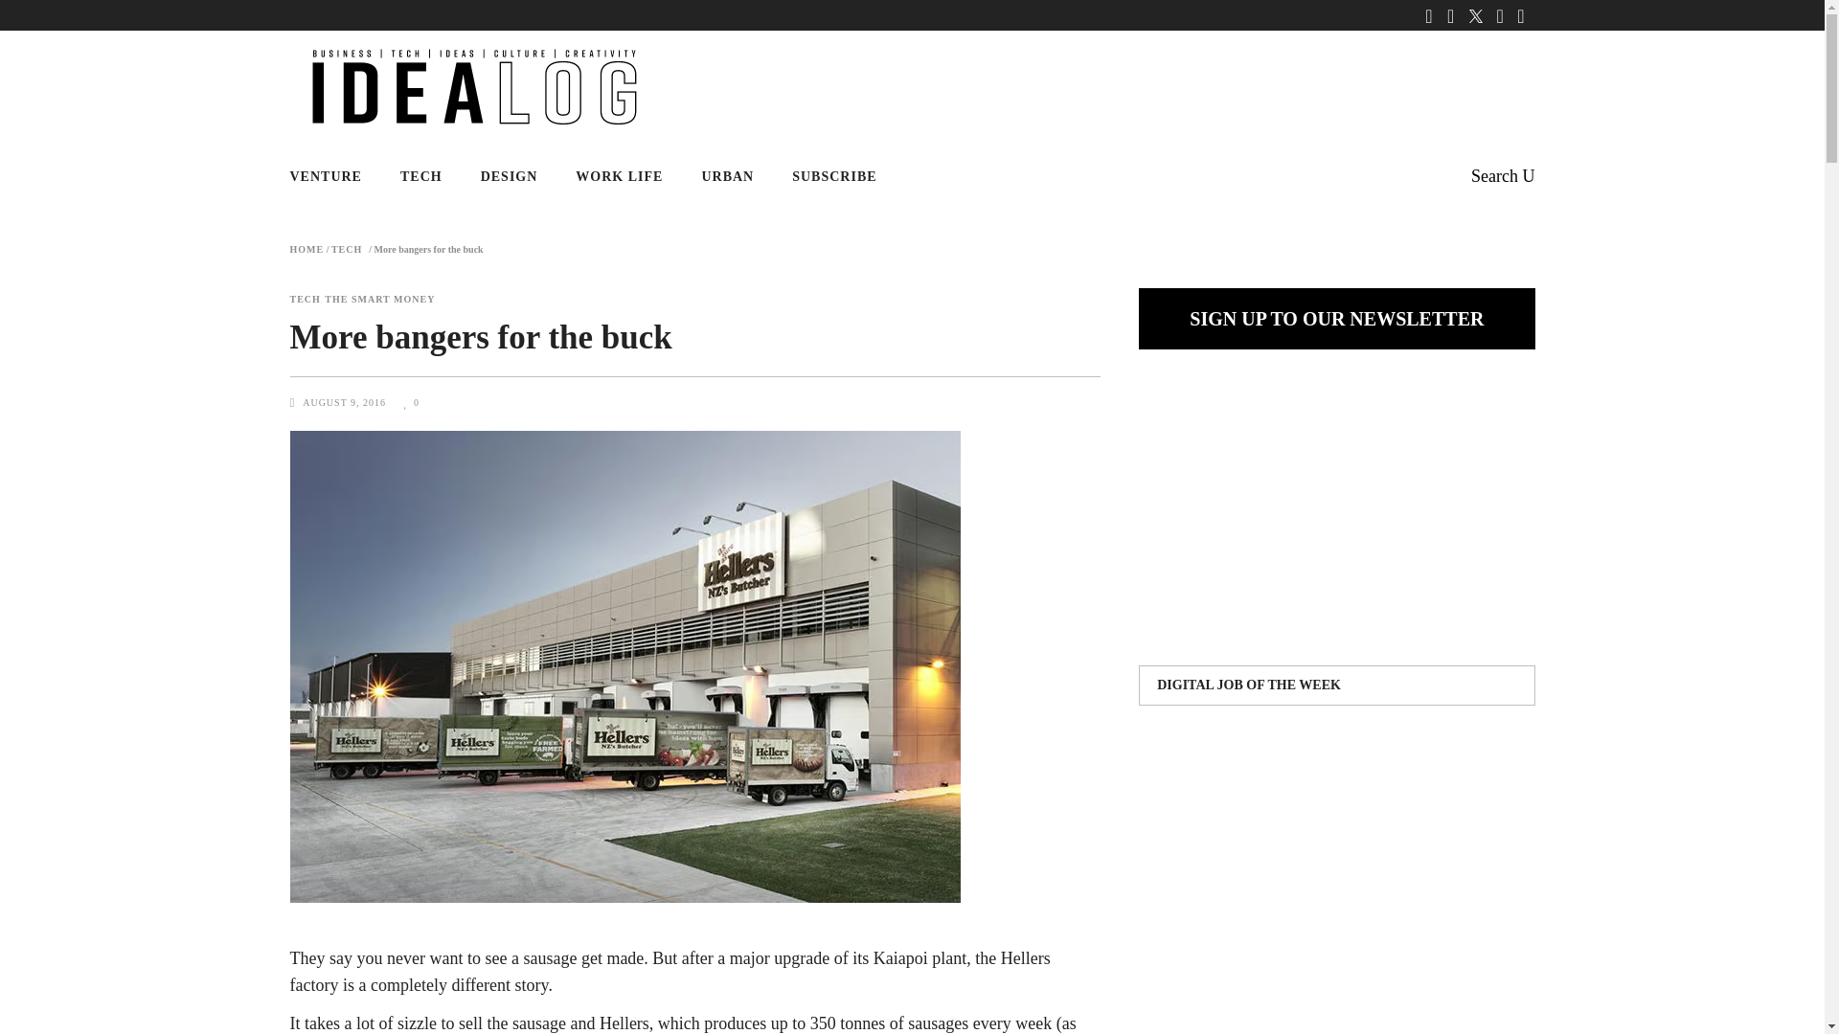 The width and height of the screenshot is (1839, 1034). What do you see at coordinates (727, 176) in the screenshot?
I see `URBAN` at bounding box center [727, 176].